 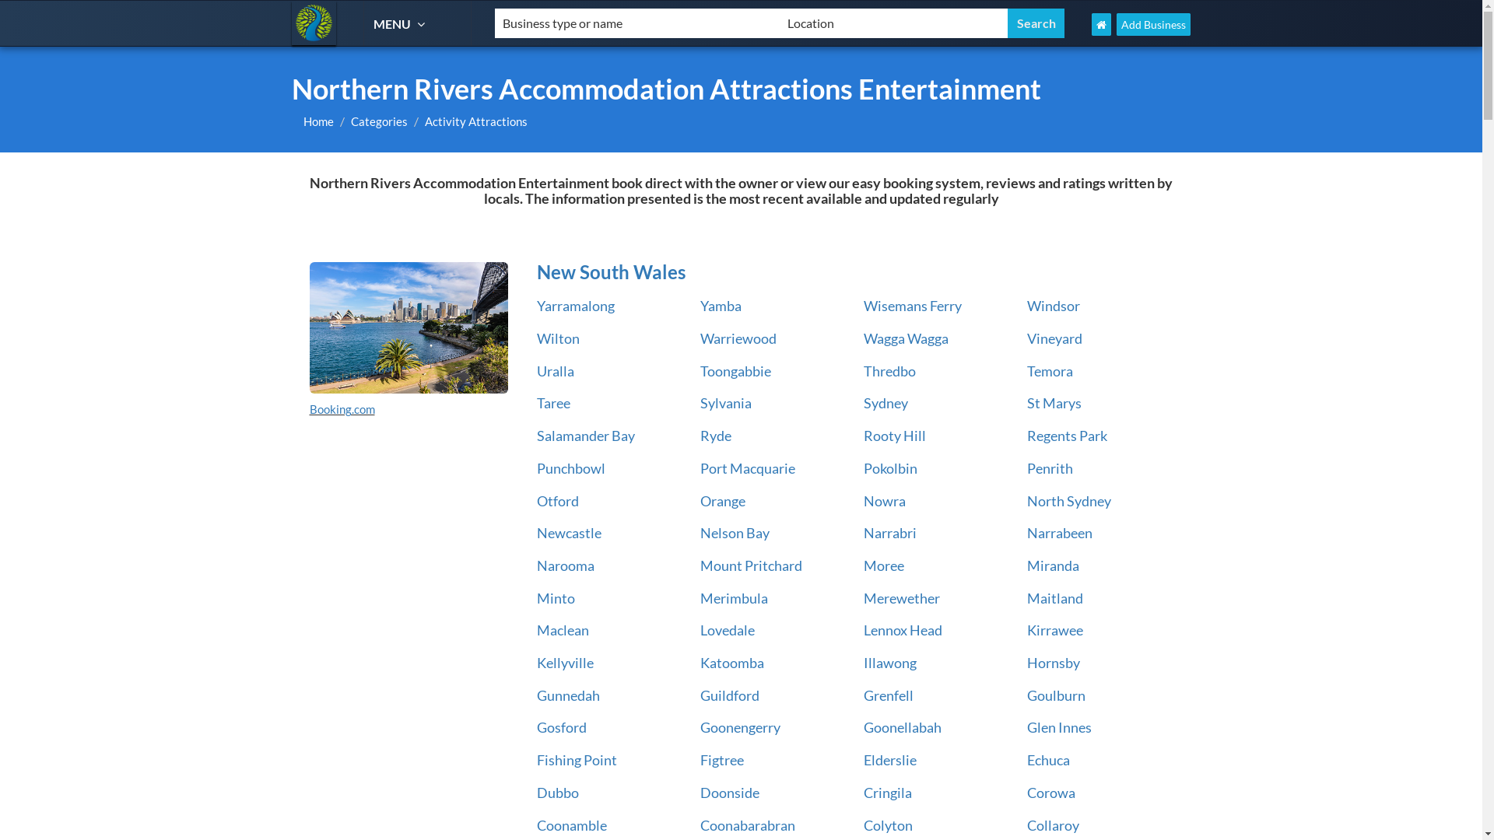 I want to click on Guildford, so click(x=730, y=695).